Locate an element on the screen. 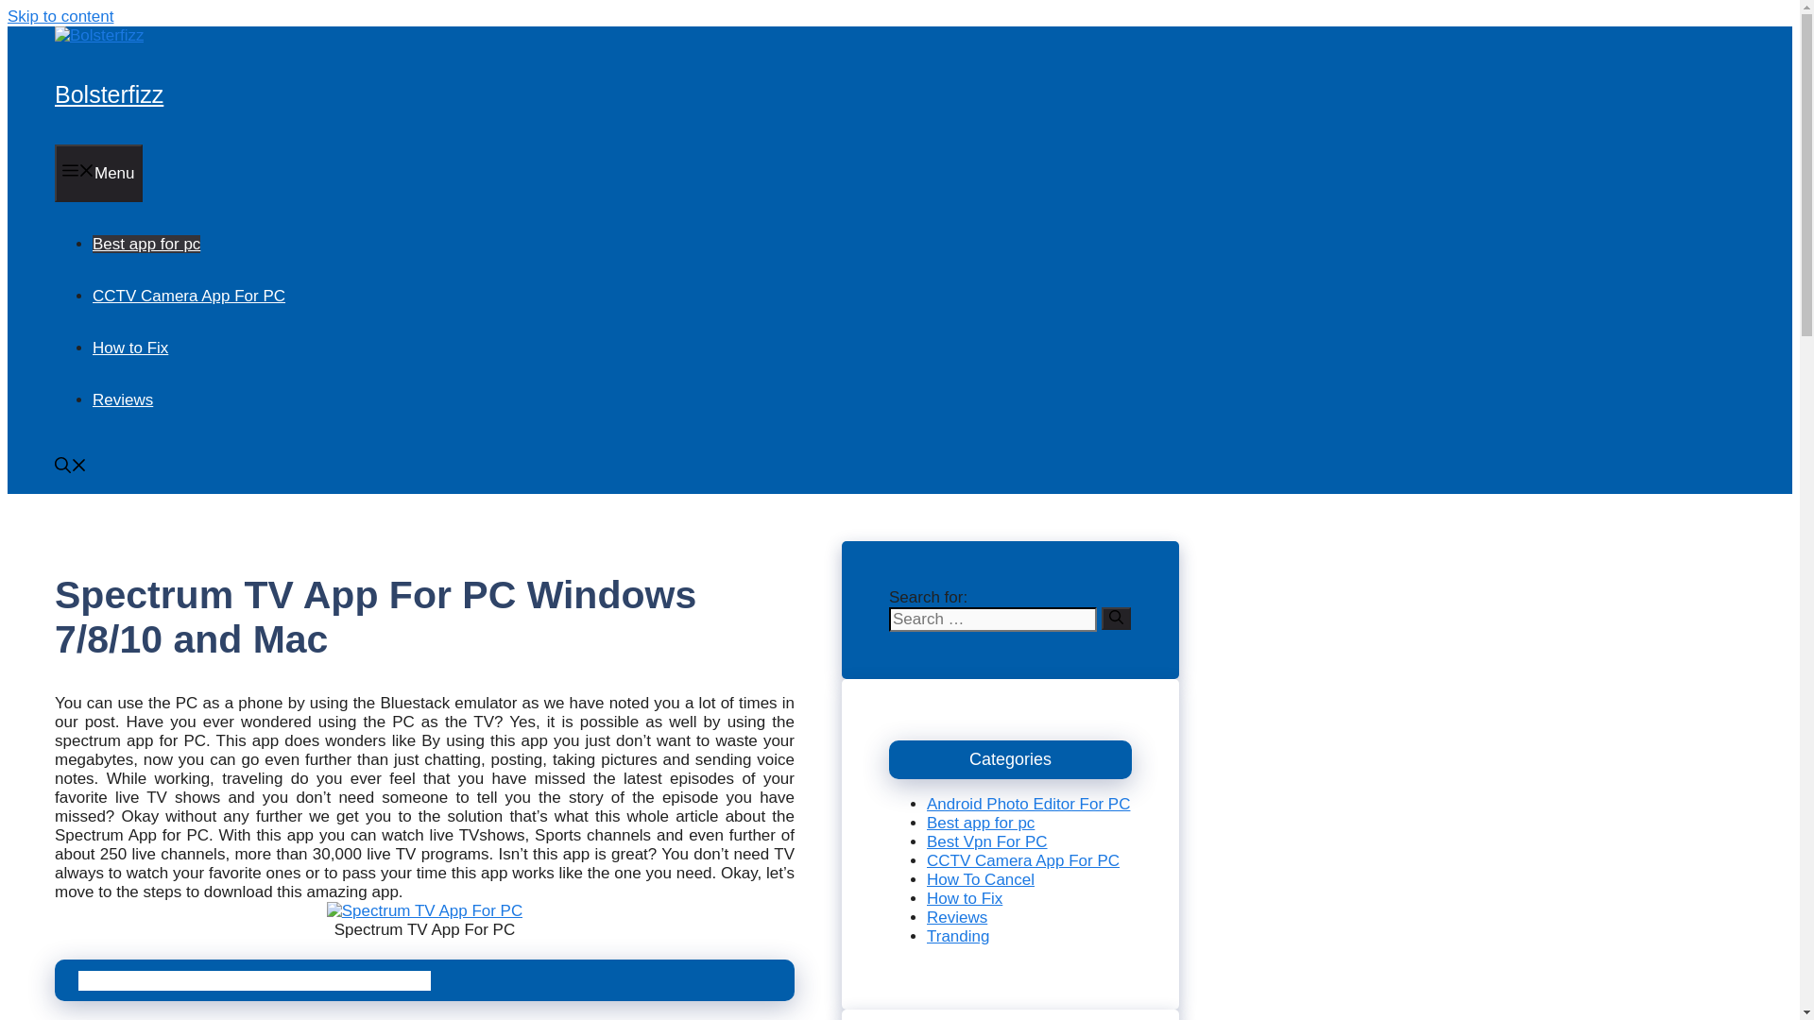  Search for: is located at coordinates (992, 619).